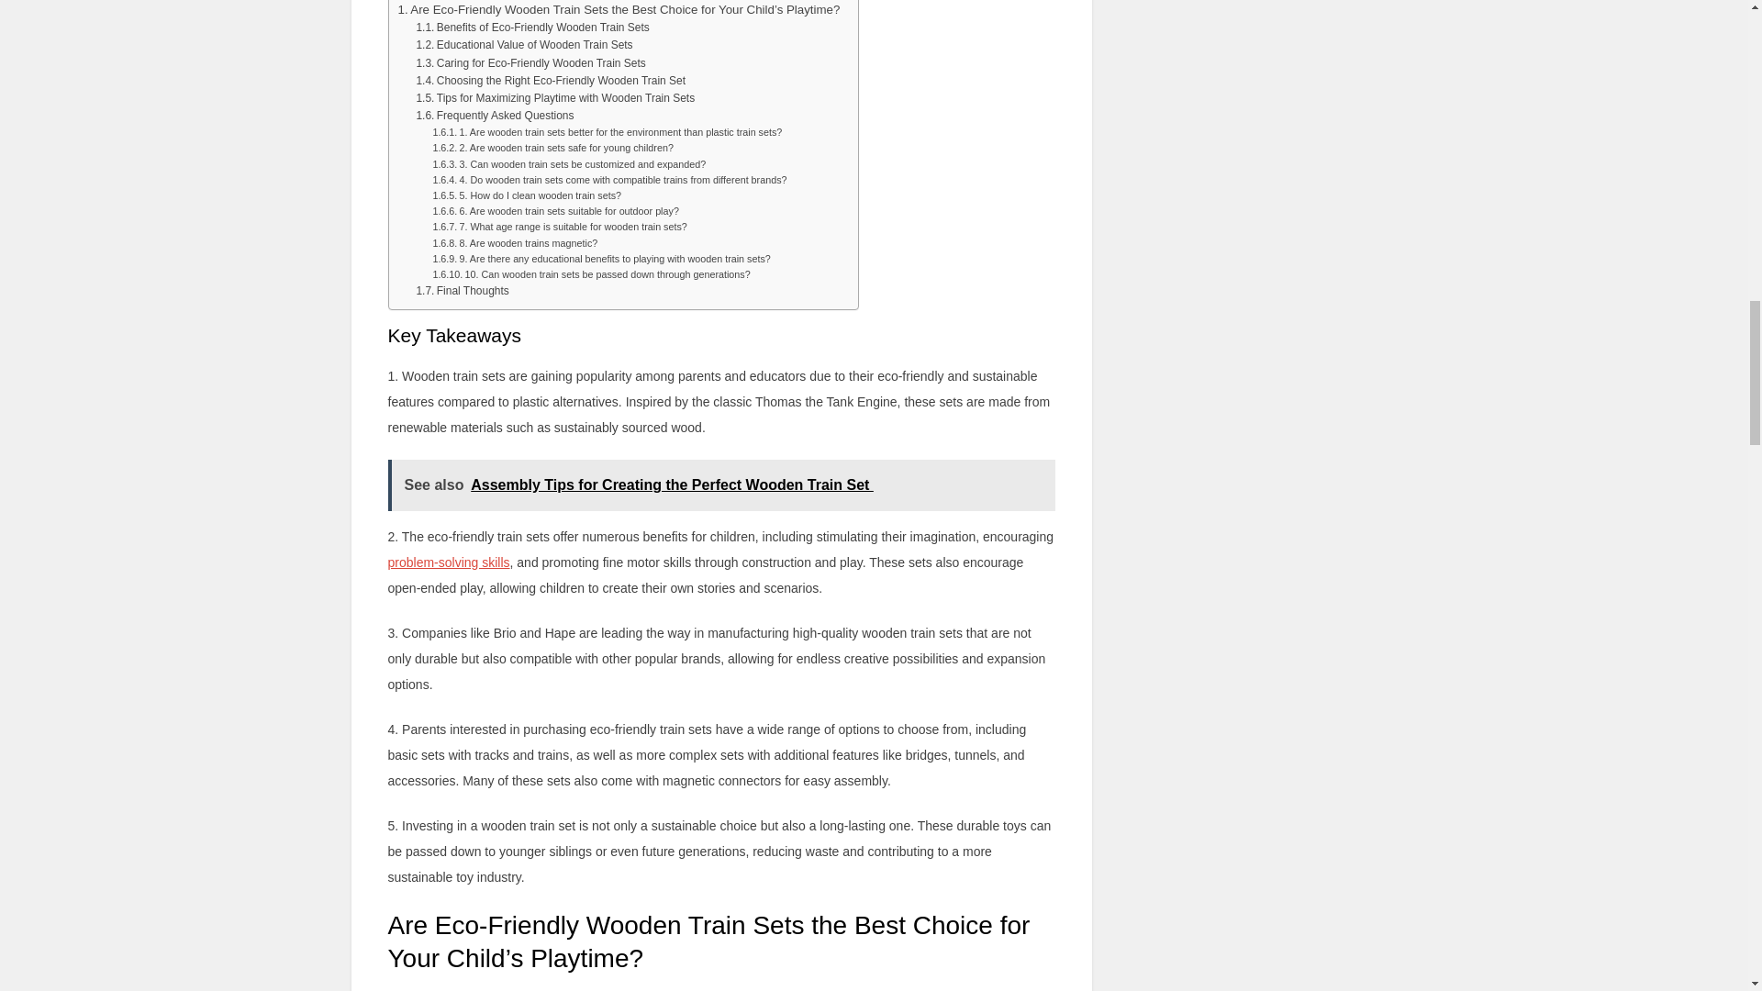 This screenshot has height=991, width=1762. What do you see at coordinates (552, 148) in the screenshot?
I see `2. Are wooden train sets safe for young children?` at bounding box center [552, 148].